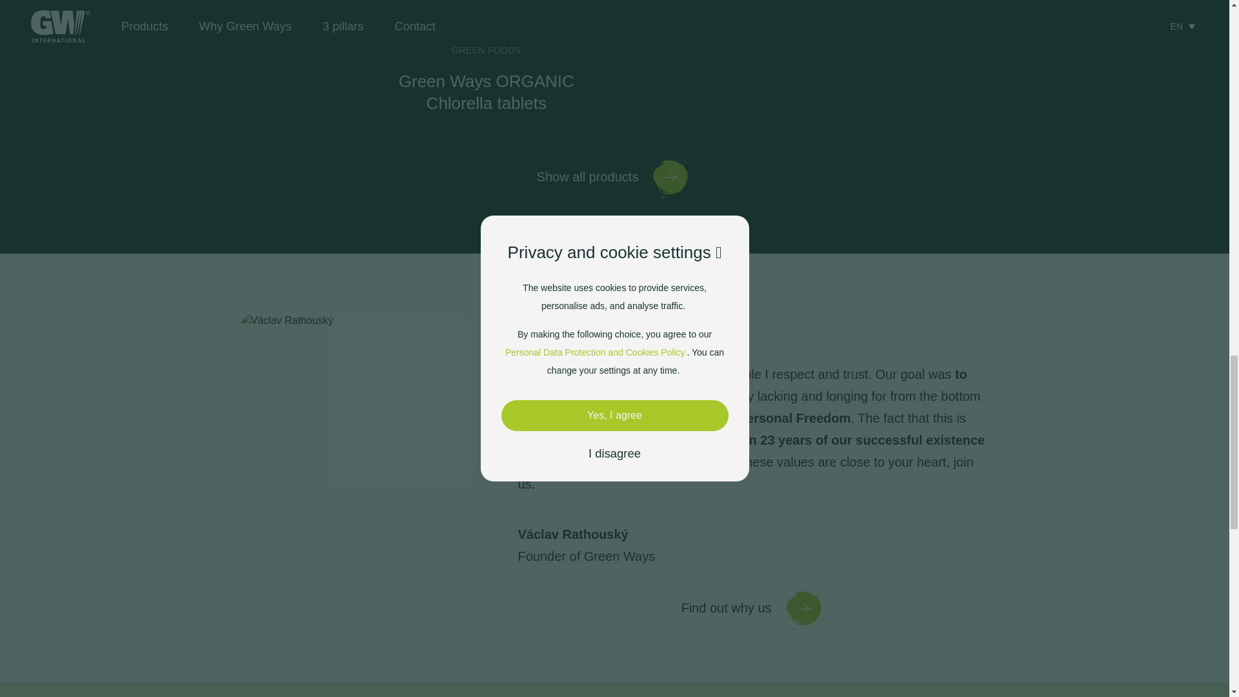 This screenshot has width=1239, height=697. What do you see at coordinates (752, 608) in the screenshot?
I see `Find out why us` at bounding box center [752, 608].